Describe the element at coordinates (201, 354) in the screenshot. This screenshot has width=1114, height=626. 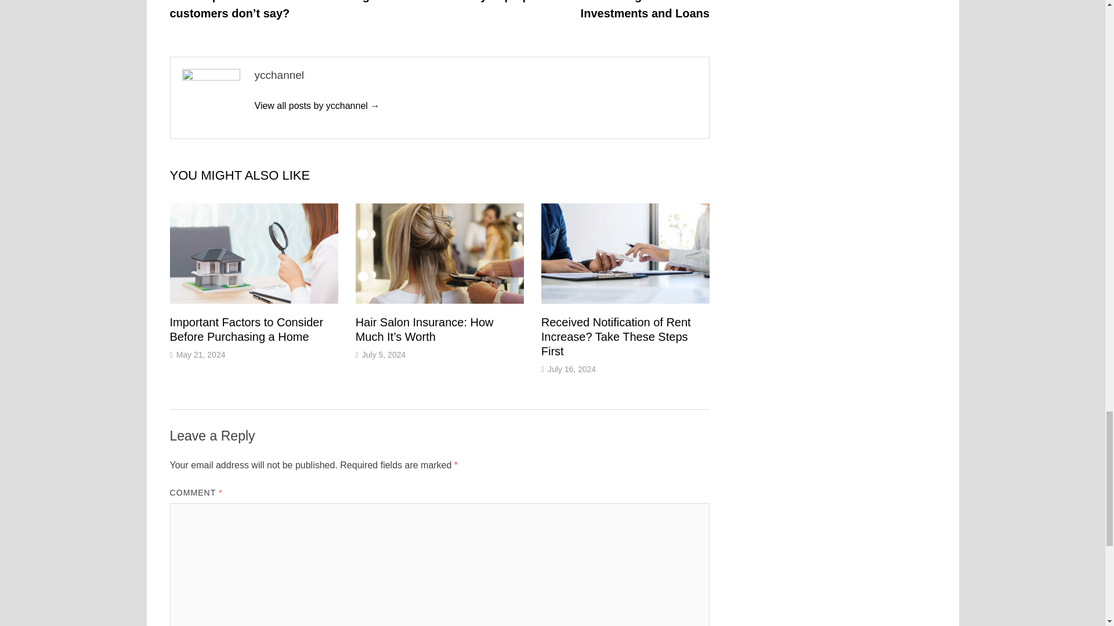
I see `May 21, 2024` at that location.